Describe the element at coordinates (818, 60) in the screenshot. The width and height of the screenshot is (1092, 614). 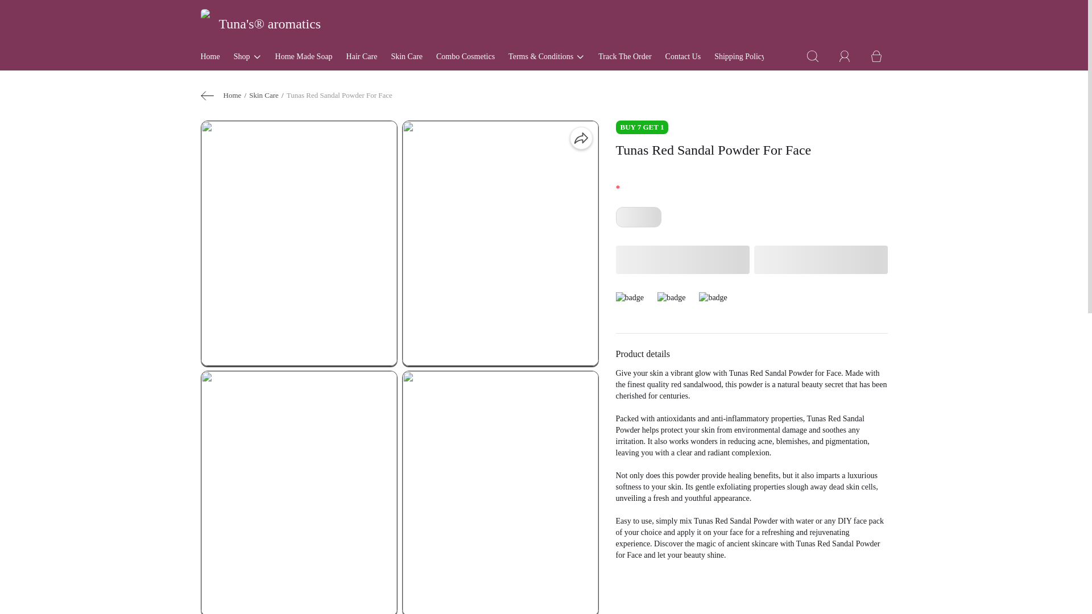
I see `Change Store Language` at that location.